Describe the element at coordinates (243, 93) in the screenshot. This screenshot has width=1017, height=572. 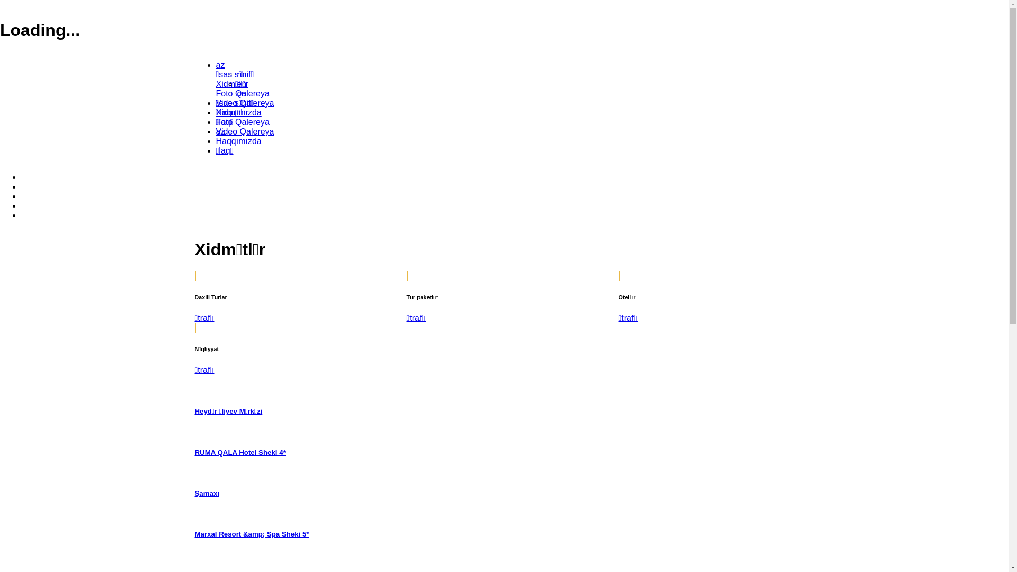
I see `Foto Qalereya` at that location.